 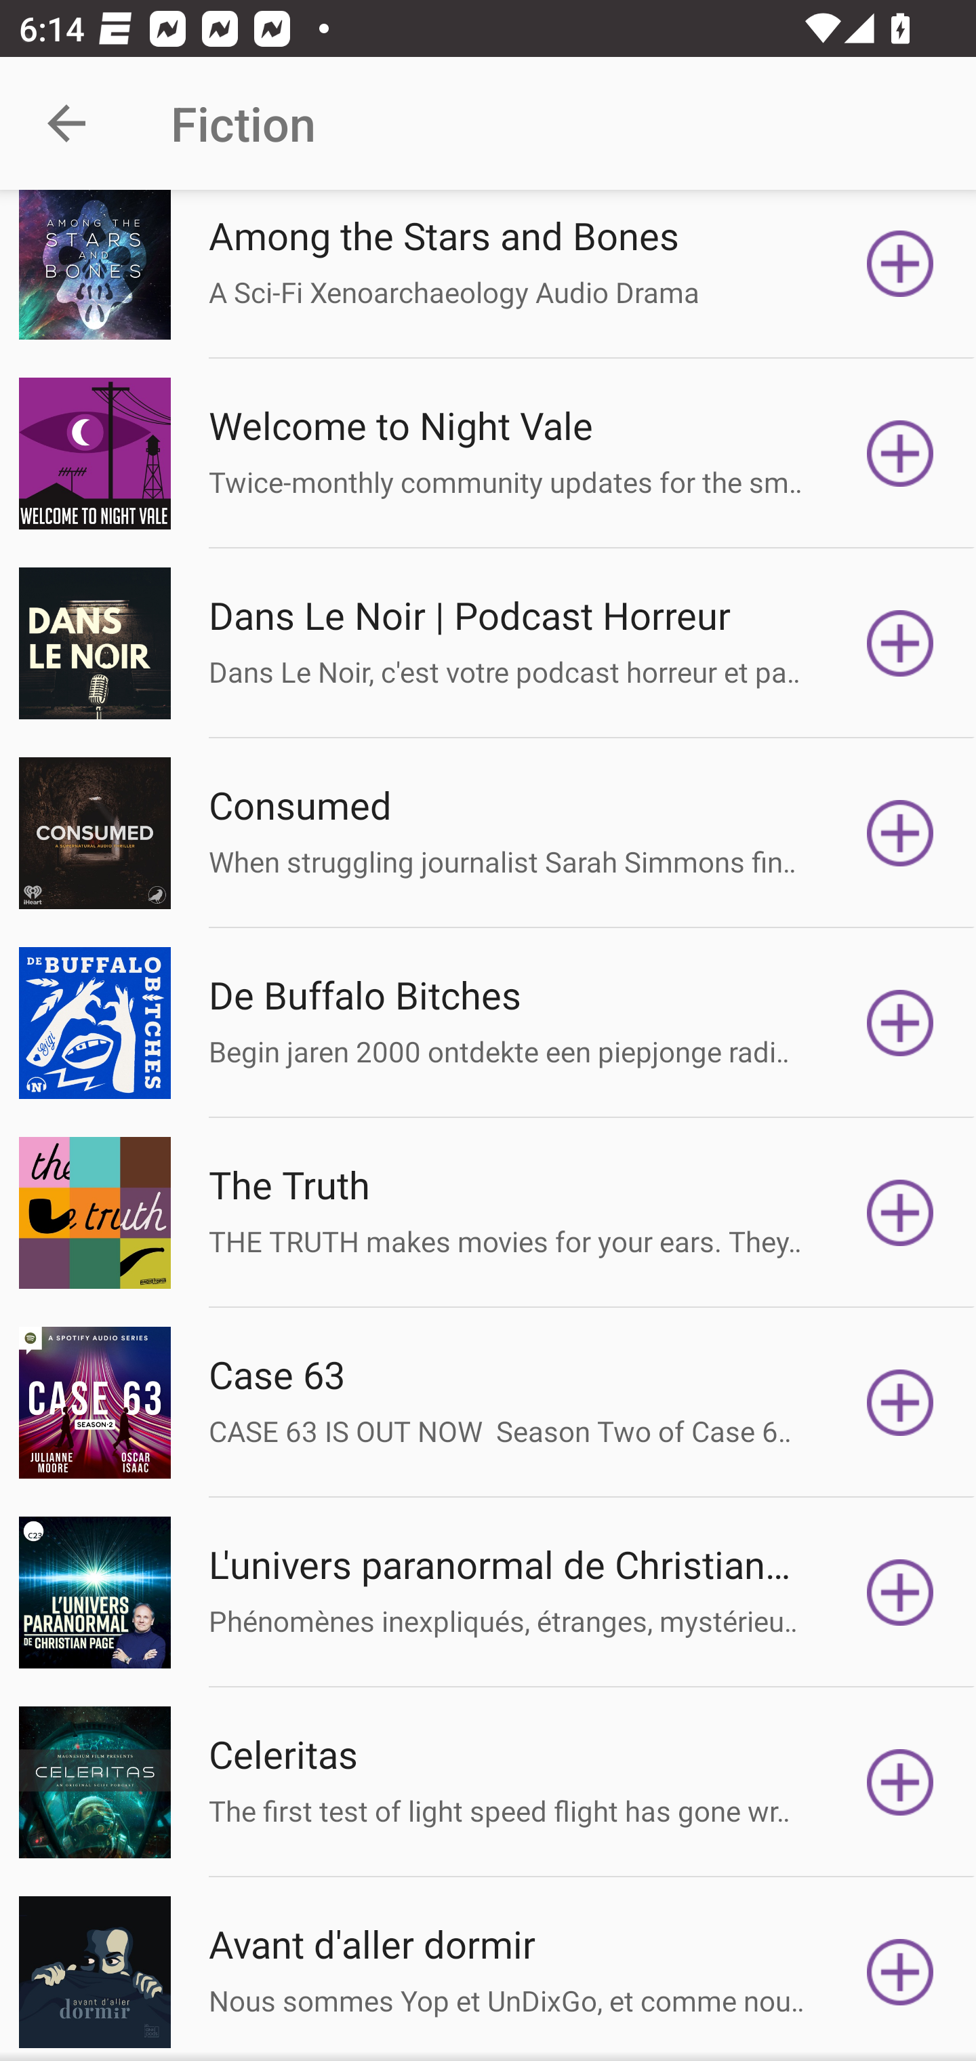 I want to click on Subscribe, so click(x=900, y=833).